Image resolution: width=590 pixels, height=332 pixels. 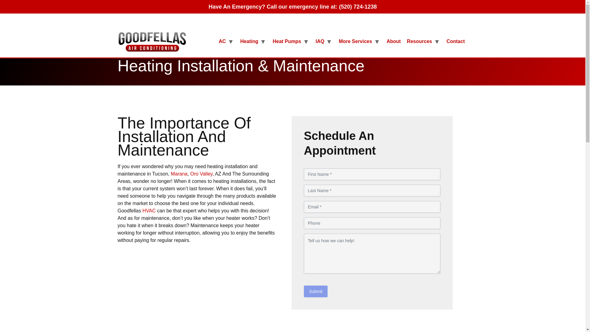 What do you see at coordinates (393, 41) in the screenshot?
I see `About` at bounding box center [393, 41].